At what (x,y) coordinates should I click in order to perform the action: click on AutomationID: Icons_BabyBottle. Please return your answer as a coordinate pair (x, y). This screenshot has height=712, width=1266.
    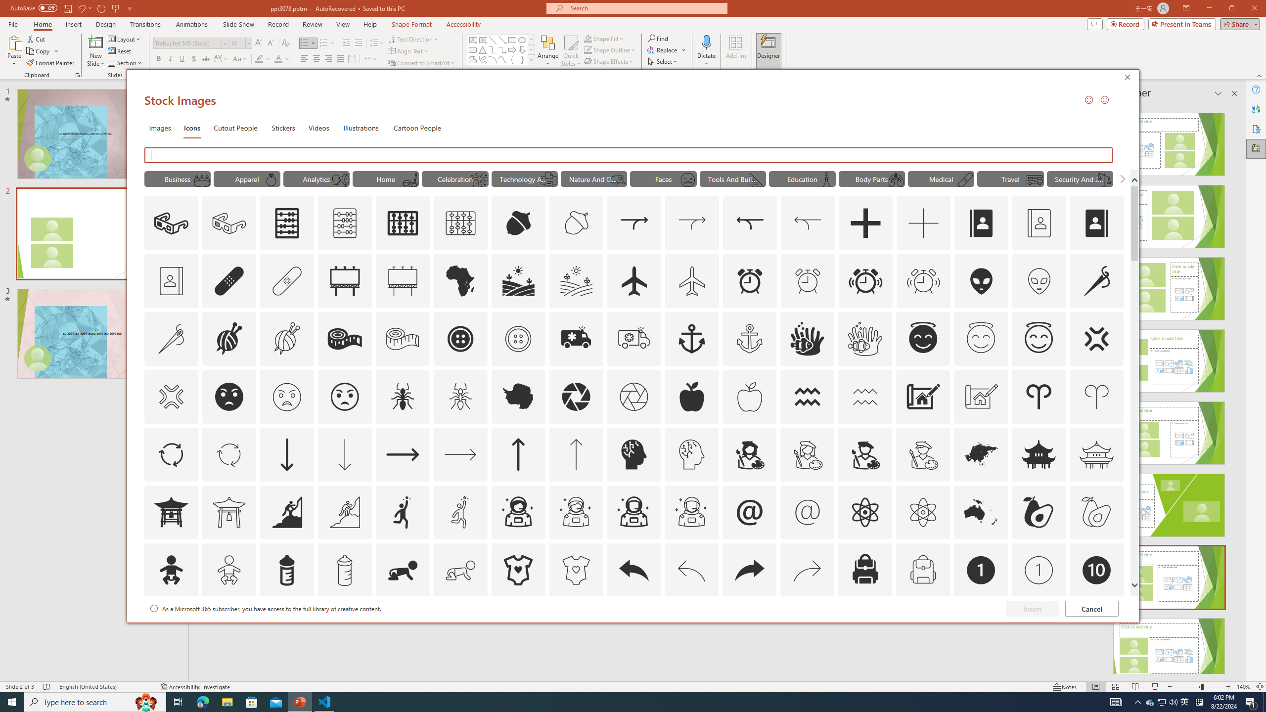
    Looking at the image, I should click on (286, 570).